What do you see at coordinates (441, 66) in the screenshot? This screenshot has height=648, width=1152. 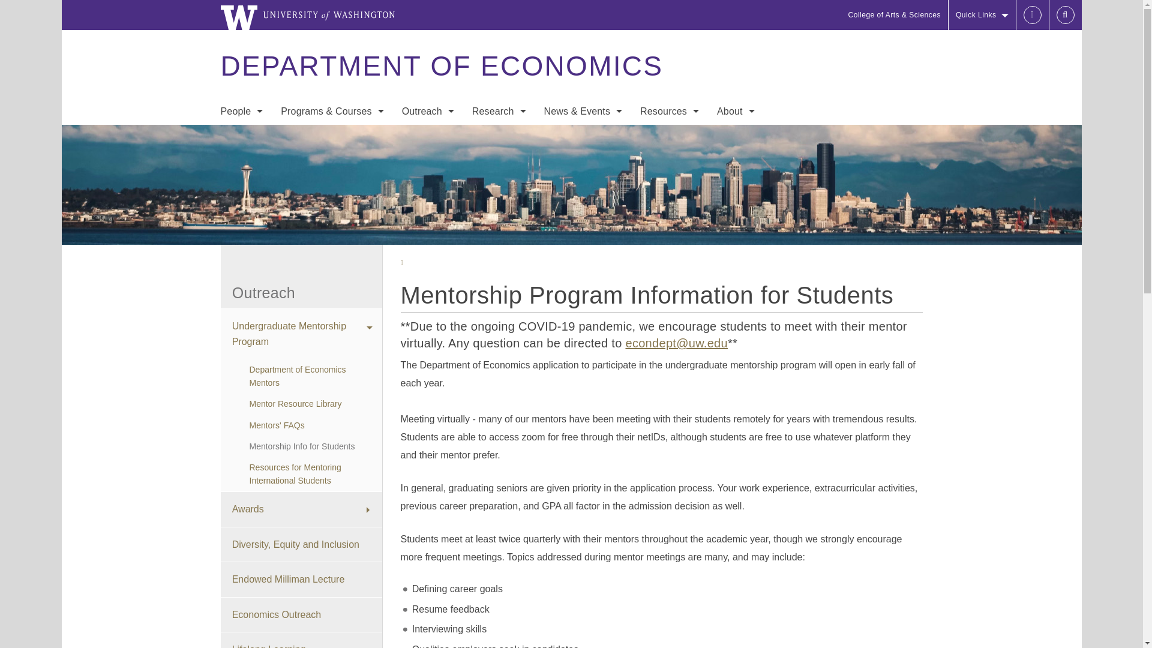 I see `Department of Economics Home` at bounding box center [441, 66].